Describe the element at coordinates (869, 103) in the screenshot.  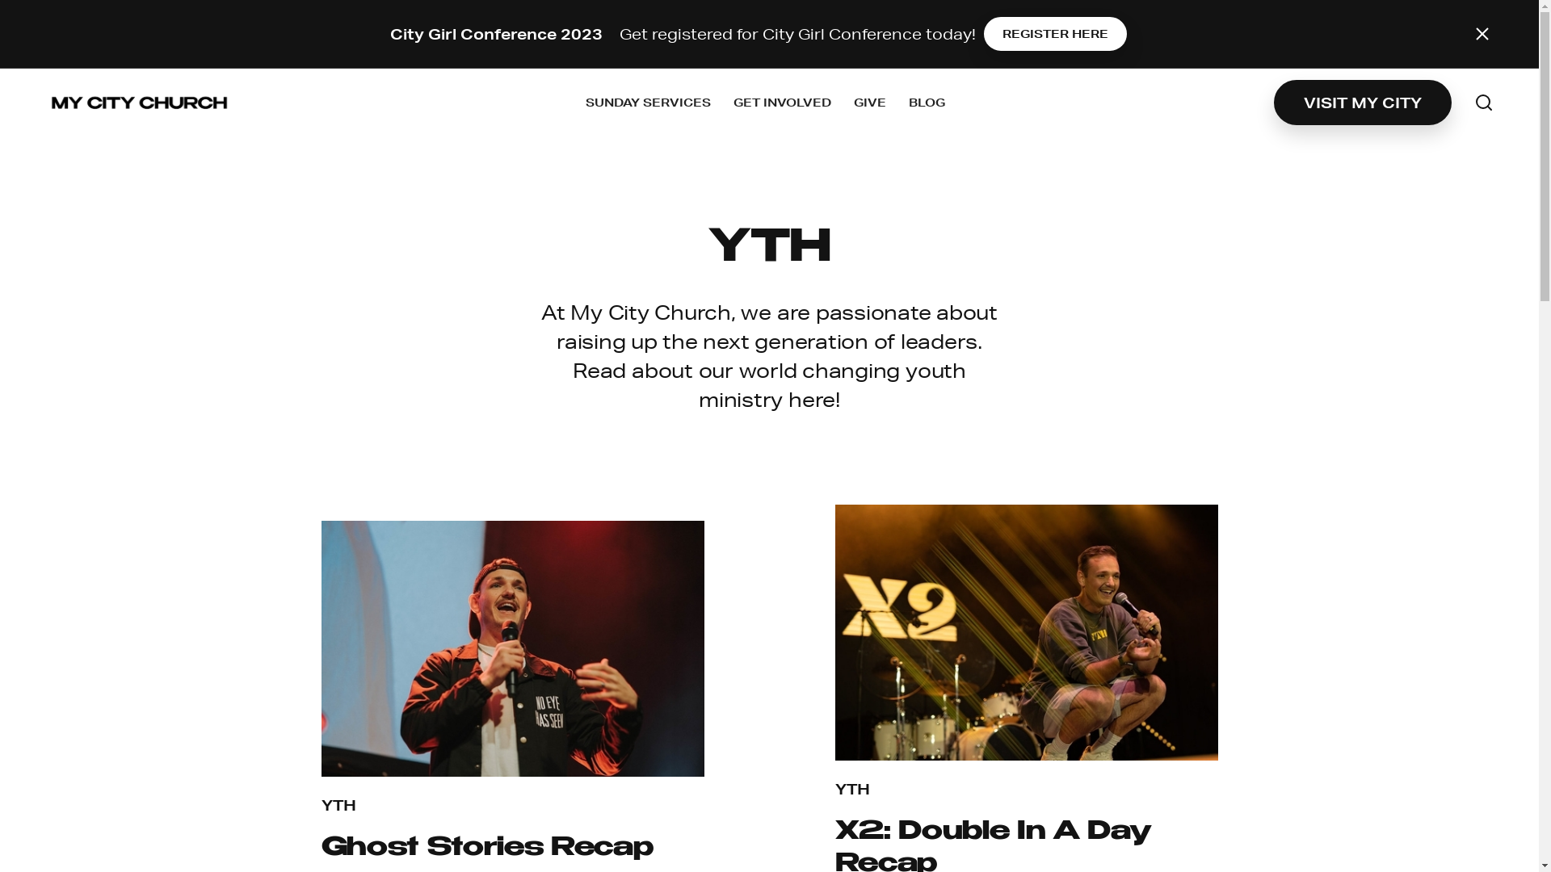
I see `GIVE` at that location.